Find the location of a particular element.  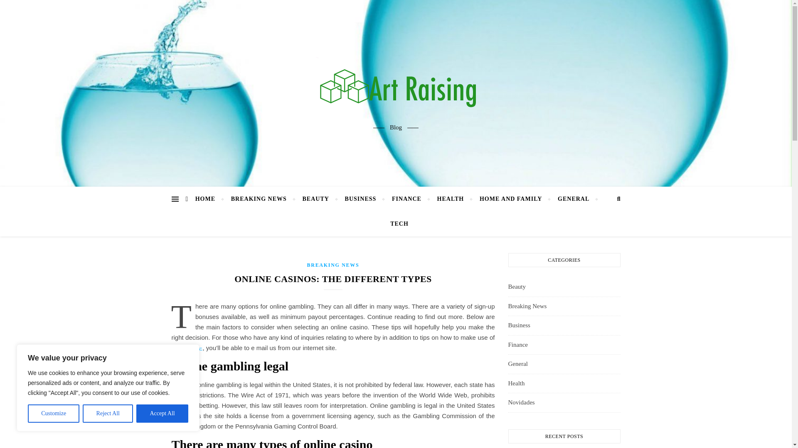

HEALTH is located at coordinates (451, 199).